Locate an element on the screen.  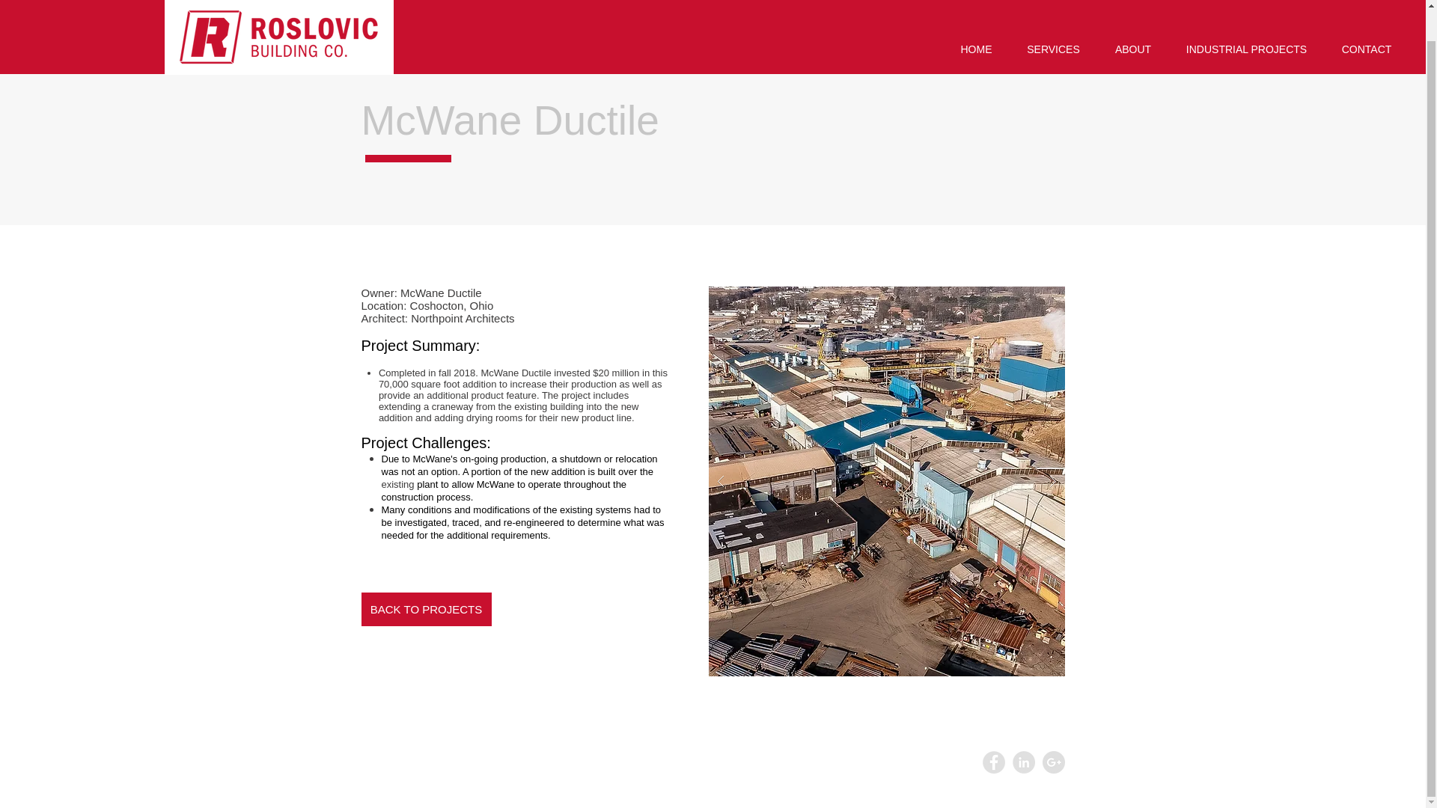
SERVICES is located at coordinates (1053, 18).